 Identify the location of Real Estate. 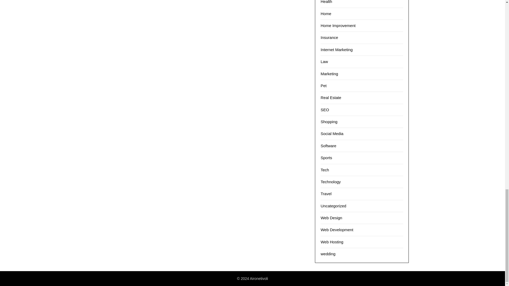
(331, 97).